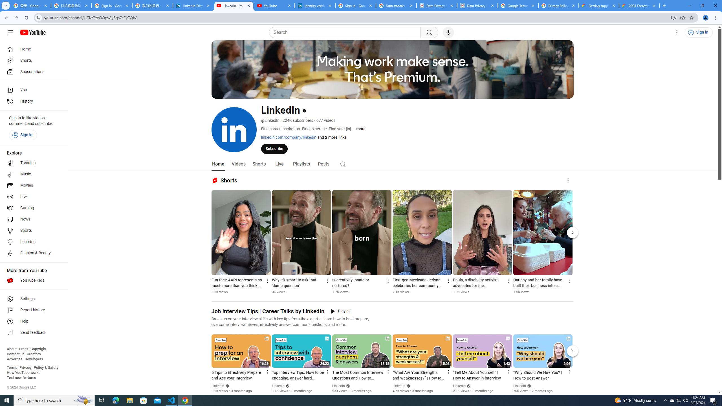 This screenshot has height=406, width=722. What do you see at coordinates (32, 321) in the screenshot?
I see `Help` at bounding box center [32, 321].